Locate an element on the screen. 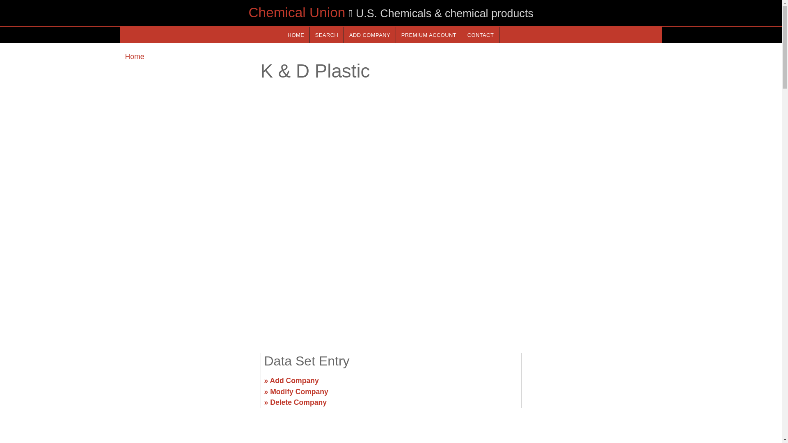 The height and width of the screenshot is (443, 788). Add a new company is located at coordinates (369, 34).